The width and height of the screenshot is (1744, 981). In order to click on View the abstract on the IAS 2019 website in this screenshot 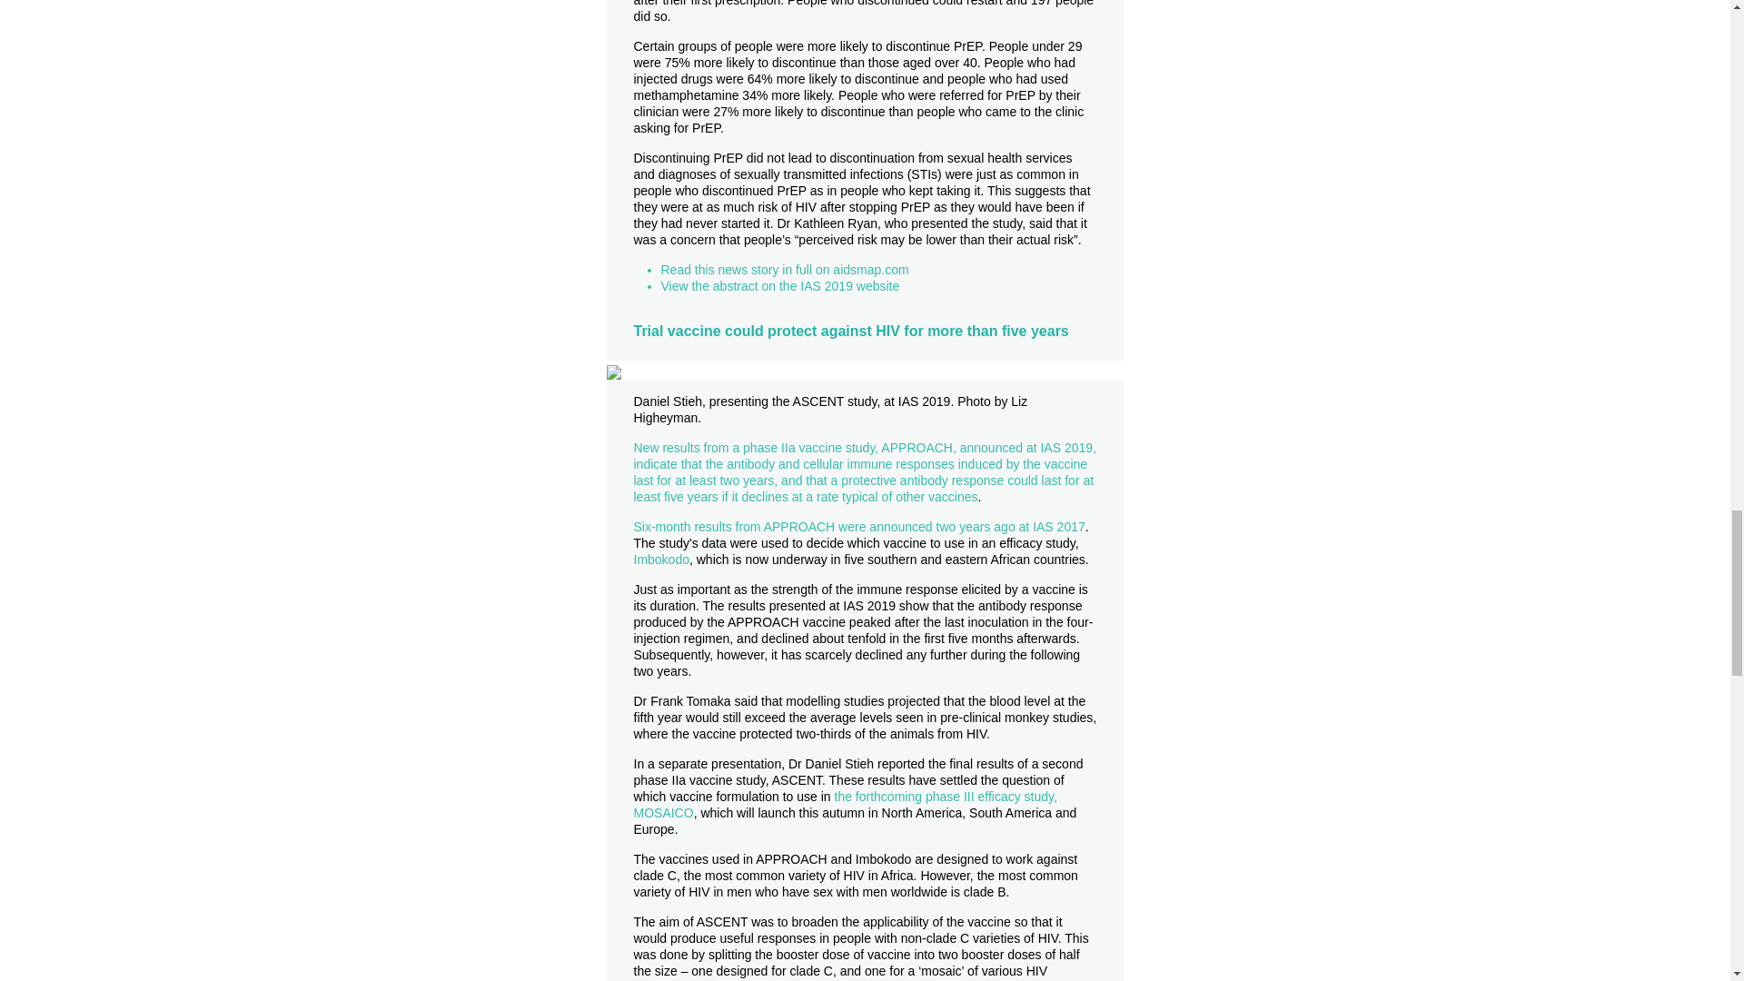, I will do `click(779, 285)`.